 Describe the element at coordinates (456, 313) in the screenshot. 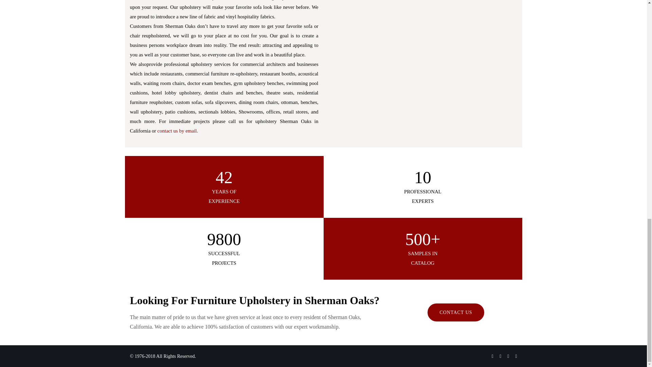

I see `CONTACT US` at that location.